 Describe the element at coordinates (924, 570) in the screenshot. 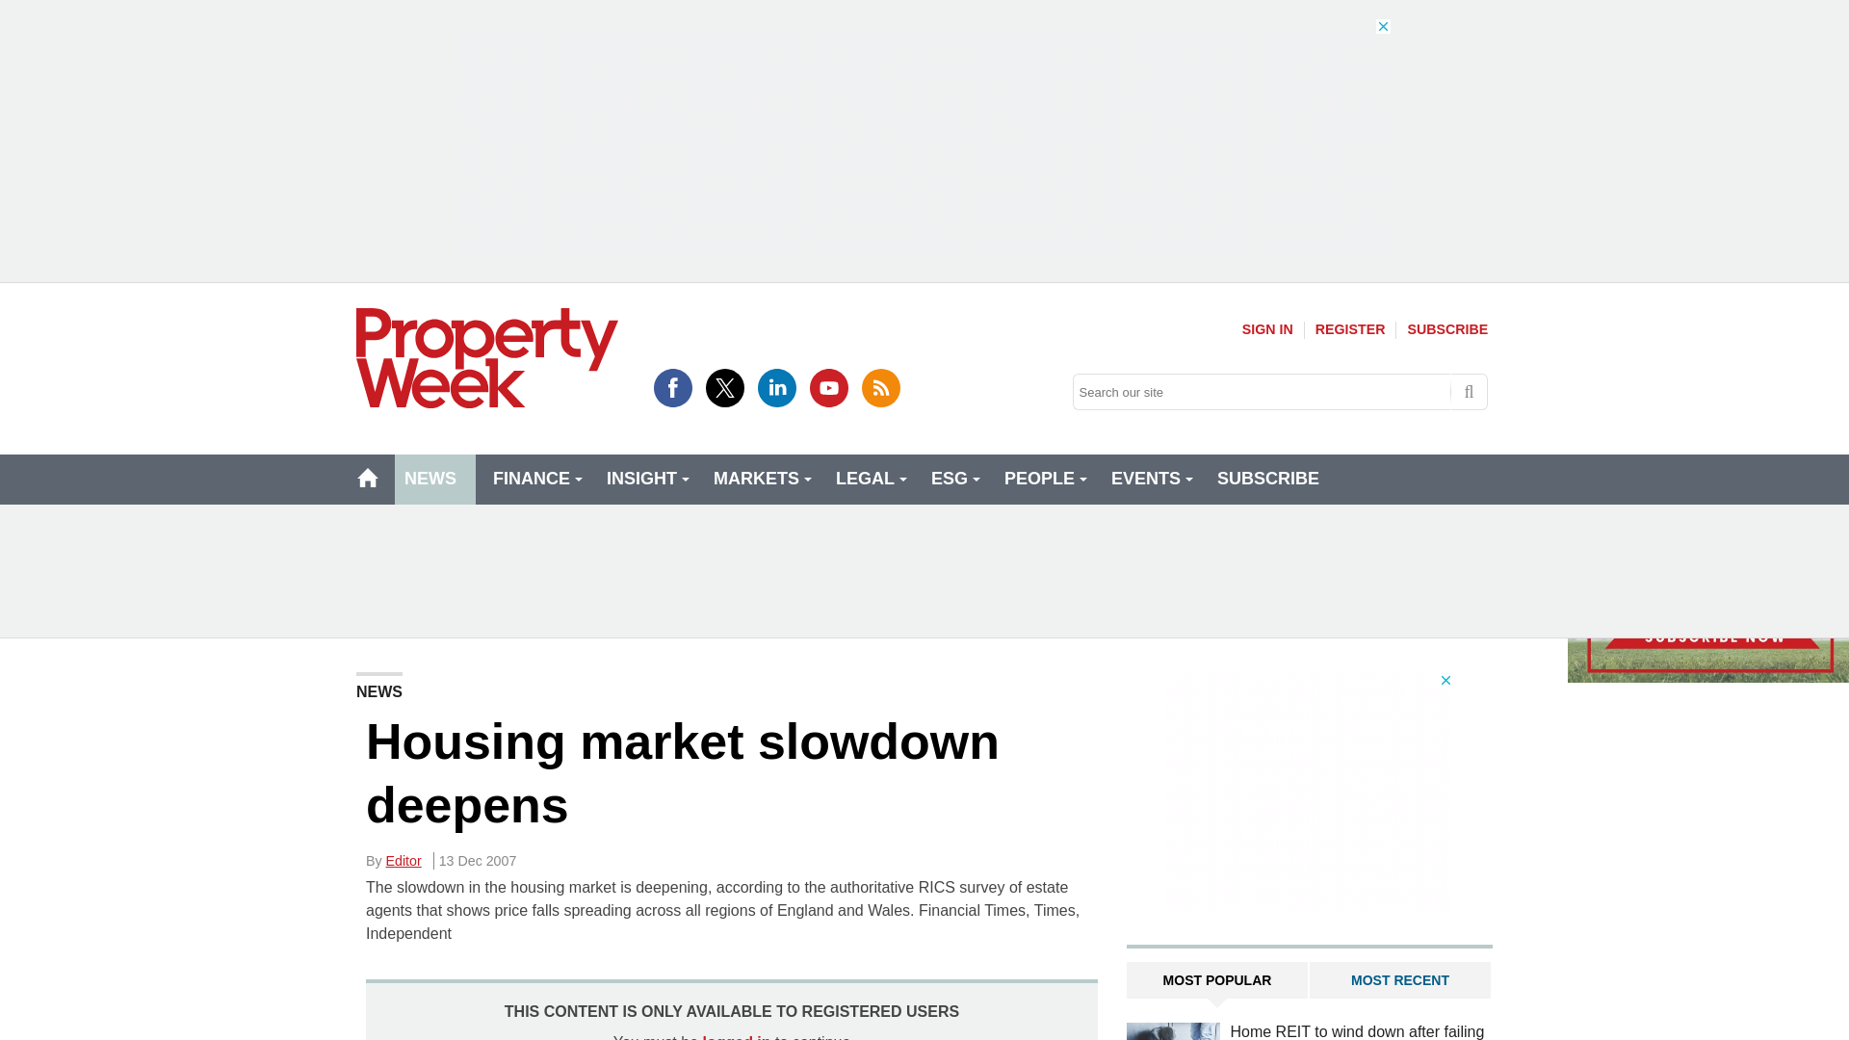

I see `3rd party ad content` at that location.